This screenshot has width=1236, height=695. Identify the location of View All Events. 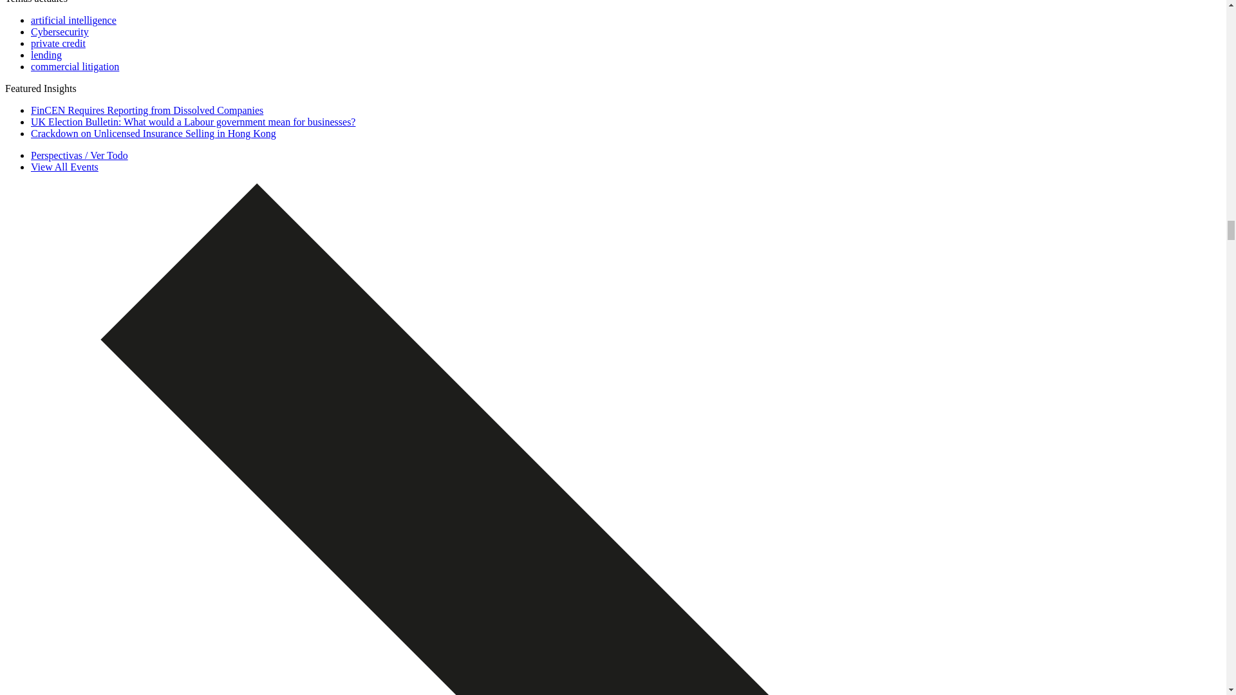
(64, 166).